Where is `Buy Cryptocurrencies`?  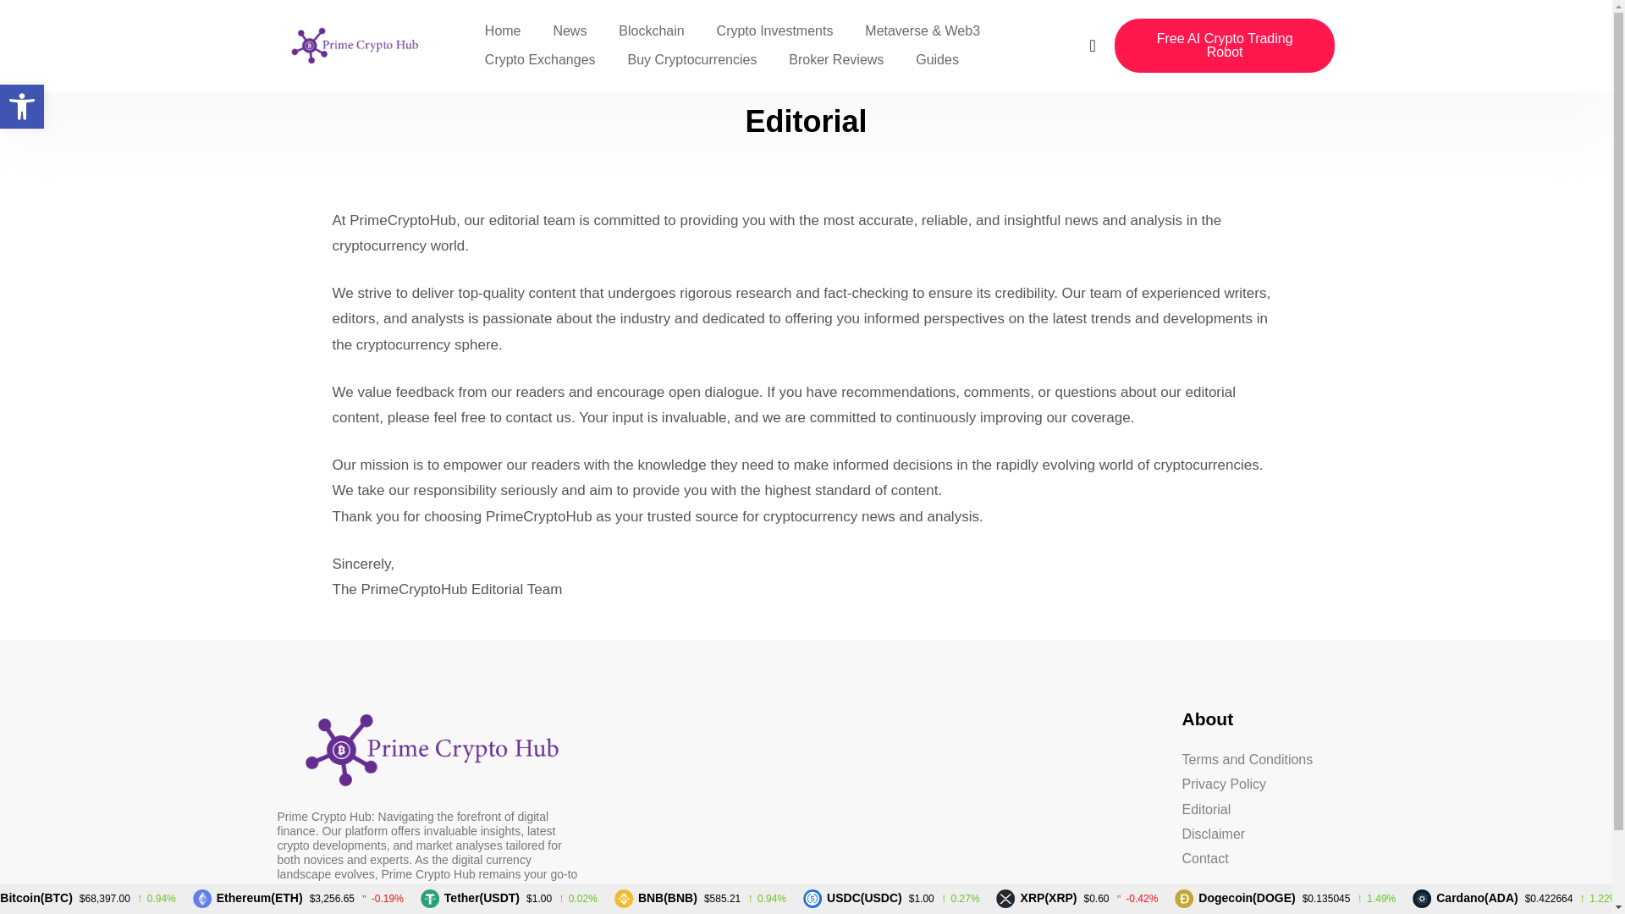 Buy Cryptocurrencies is located at coordinates (691, 59).